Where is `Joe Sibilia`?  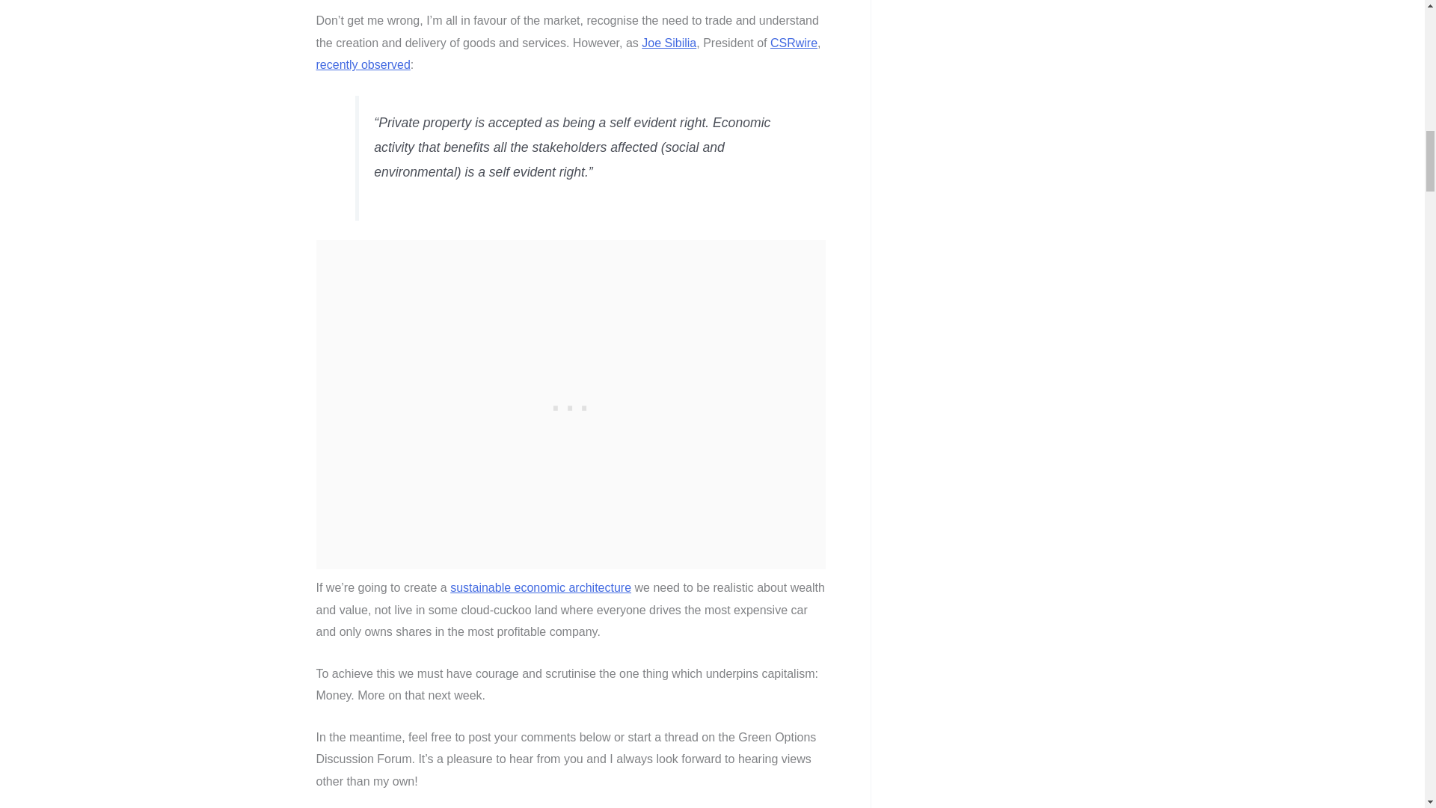 Joe Sibilia is located at coordinates (669, 42).